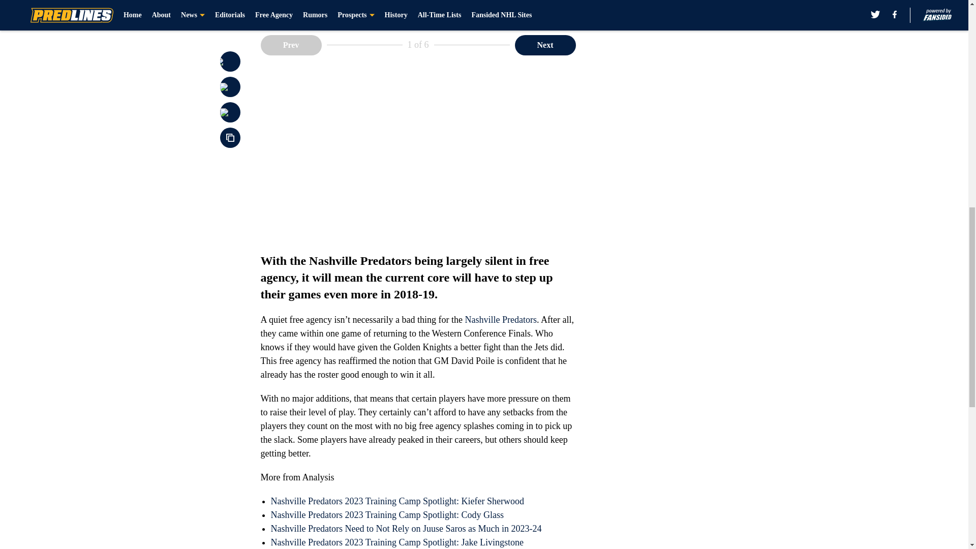 Image resolution: width=976 pixels, height=549 pixels. Describe the element at coordinates (545, 45) in the screenshot. I see `Next` at that location.